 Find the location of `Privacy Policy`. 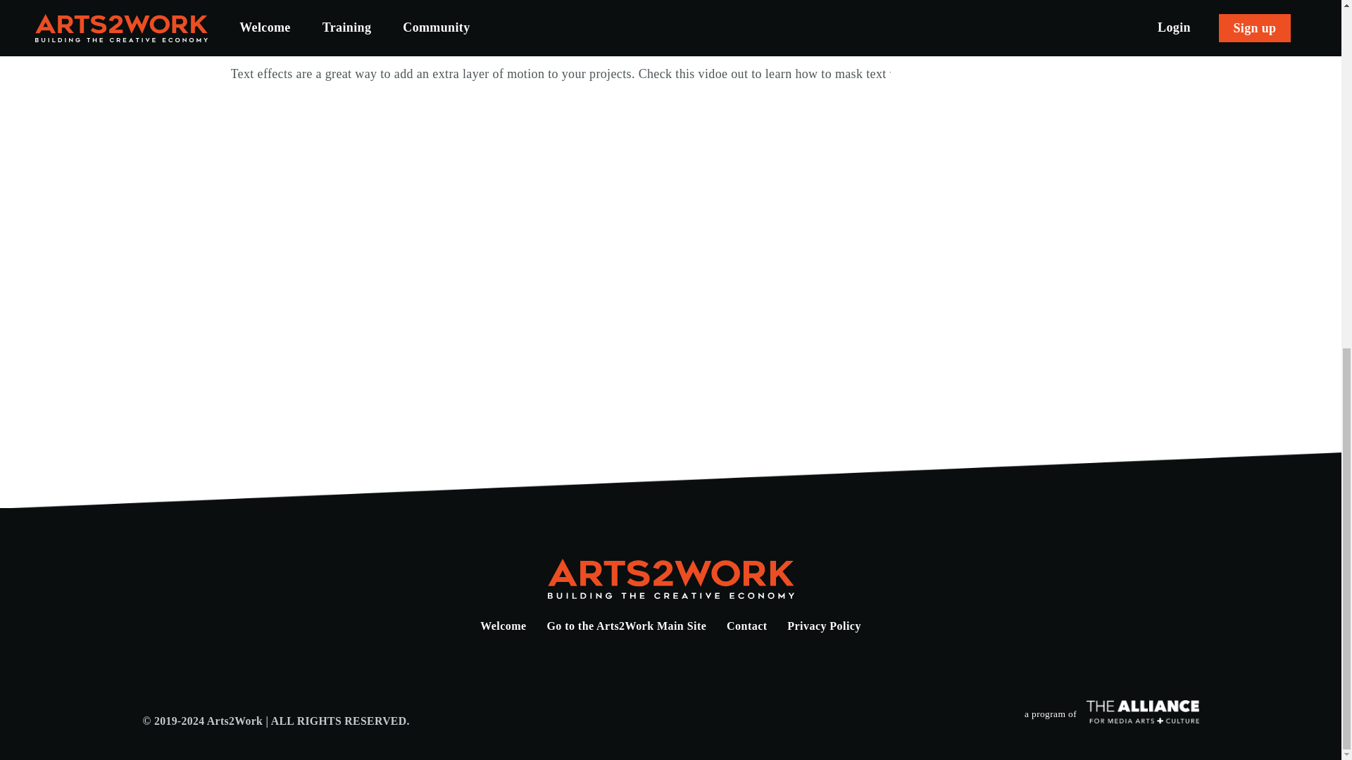

Privacy Policy is located at coordinates (824, 626).